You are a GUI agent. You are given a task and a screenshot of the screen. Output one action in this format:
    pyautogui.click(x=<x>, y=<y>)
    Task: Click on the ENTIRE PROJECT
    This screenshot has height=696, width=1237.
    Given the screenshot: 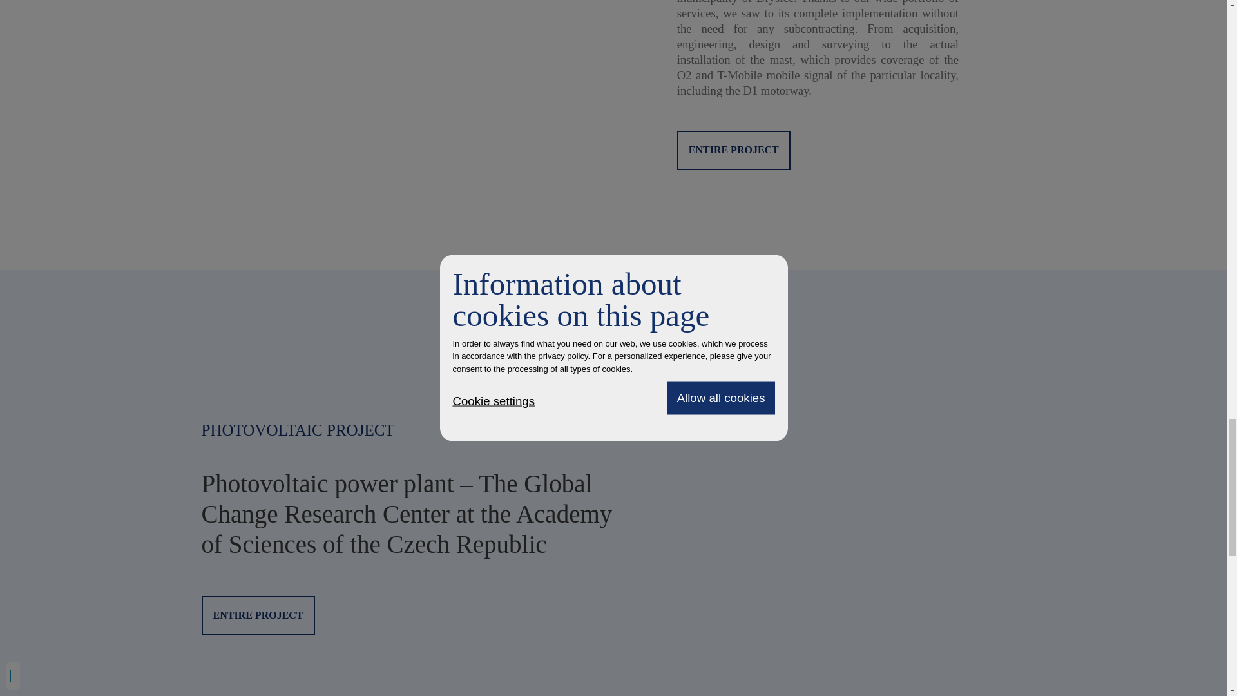 What is the action you would take?
    pyautogui.click(x=733, y=150)
    